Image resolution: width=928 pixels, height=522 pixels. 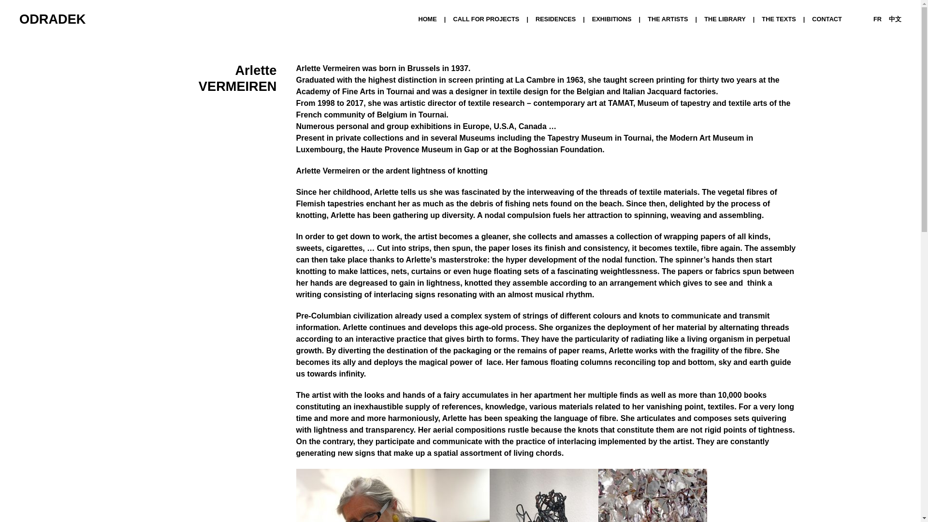 What do you see at coordinates (830, 19) in the screenshot?
I see `Contact` at bounding box center [830, 19].